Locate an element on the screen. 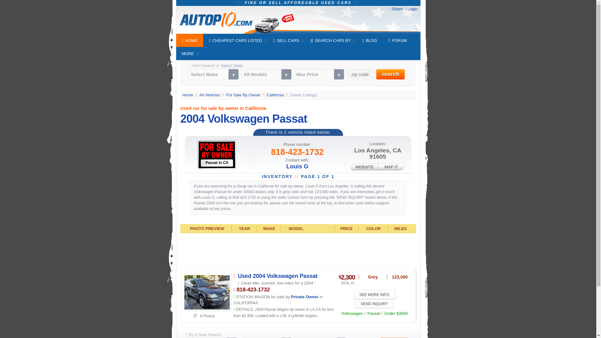 The image size is (601, 338). SEND INQUIRY is located at coordinates (374, 304).